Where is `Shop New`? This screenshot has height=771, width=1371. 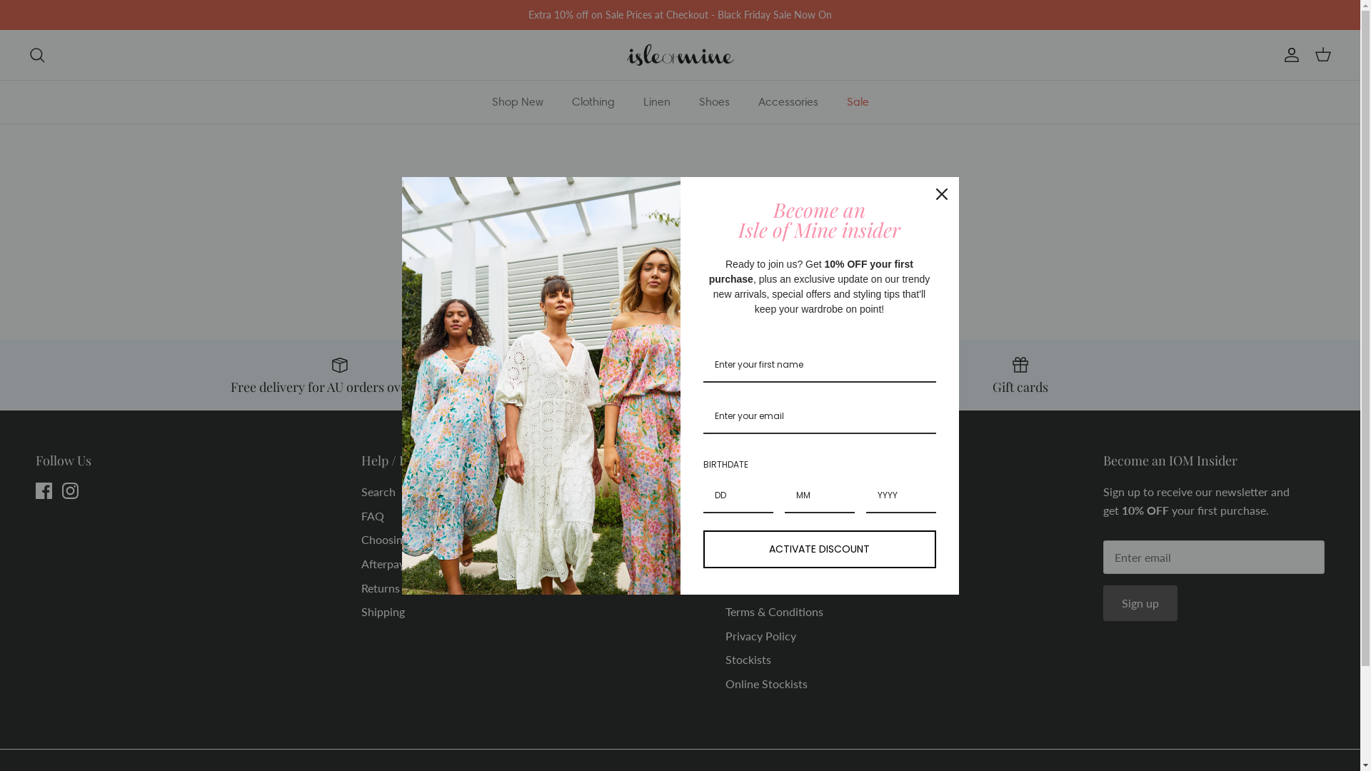 Shop New is located at coordinates (517, 102).